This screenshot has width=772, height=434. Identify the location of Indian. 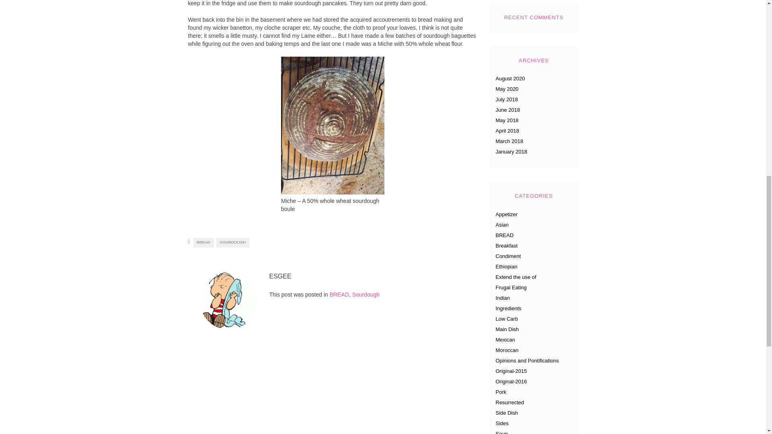
(503, 298).